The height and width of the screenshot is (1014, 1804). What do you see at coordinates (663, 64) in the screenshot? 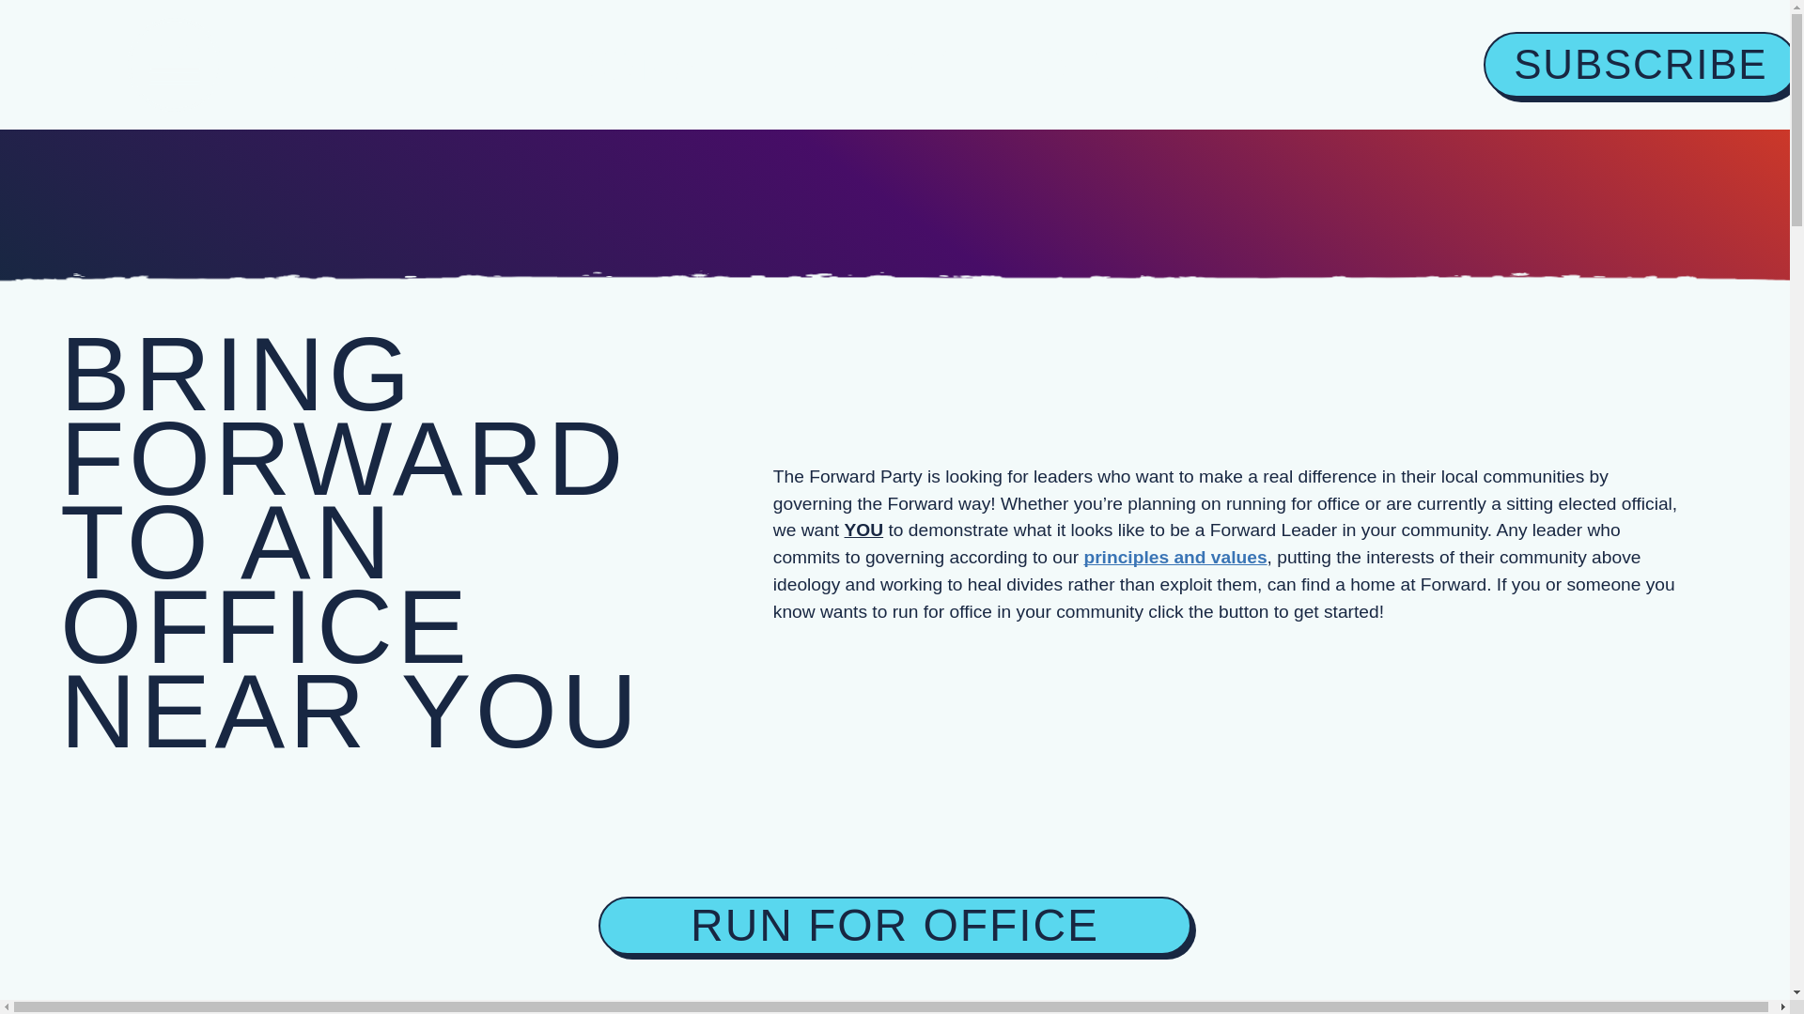
I see `principles and values` at bounding box center [663, 64].